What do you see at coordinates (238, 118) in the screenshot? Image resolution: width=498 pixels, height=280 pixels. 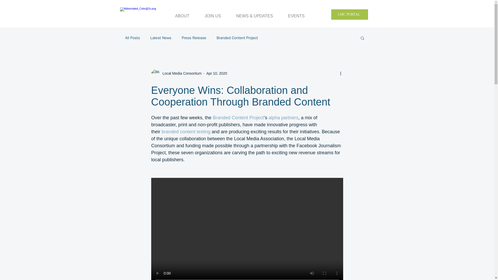 I see `Branded Content Project` at bounding box center [238, 118].